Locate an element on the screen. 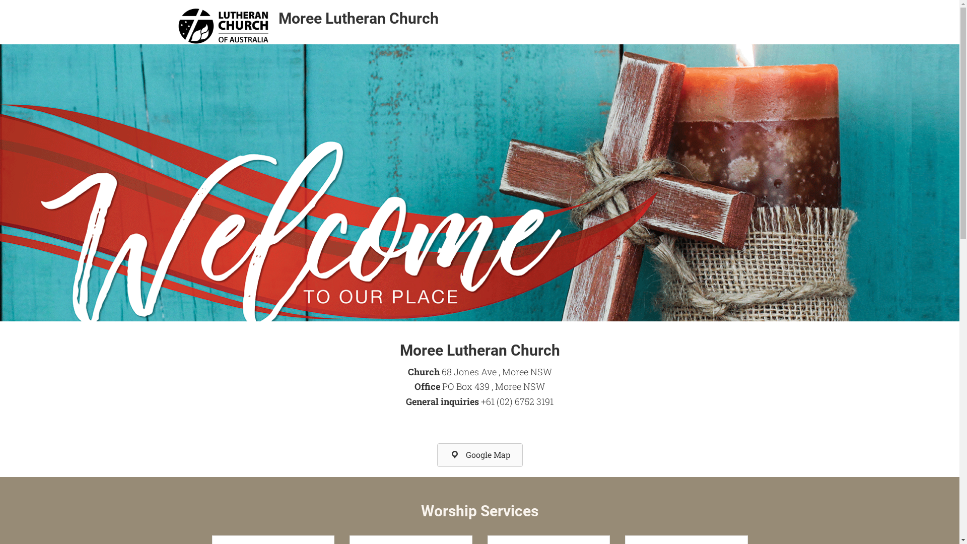  Google Map is located at coordinates (480, 455).